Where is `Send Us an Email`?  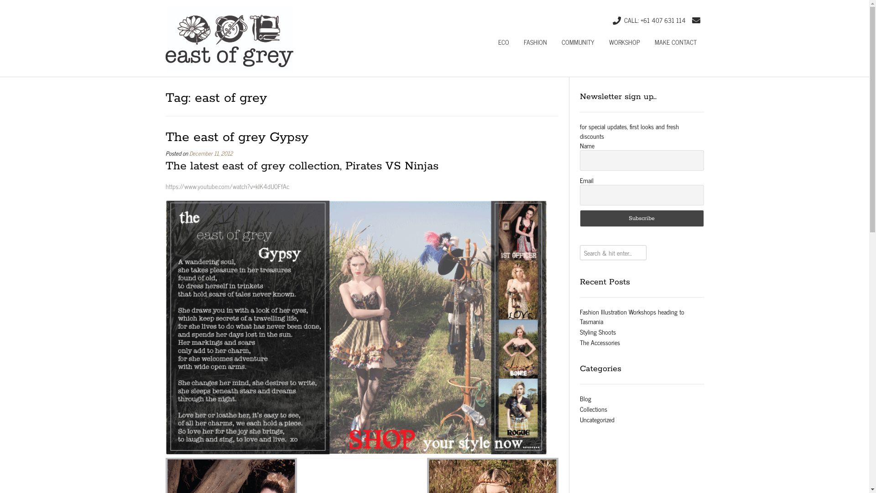 Send Us an Email is located at coordinates (696, 20).